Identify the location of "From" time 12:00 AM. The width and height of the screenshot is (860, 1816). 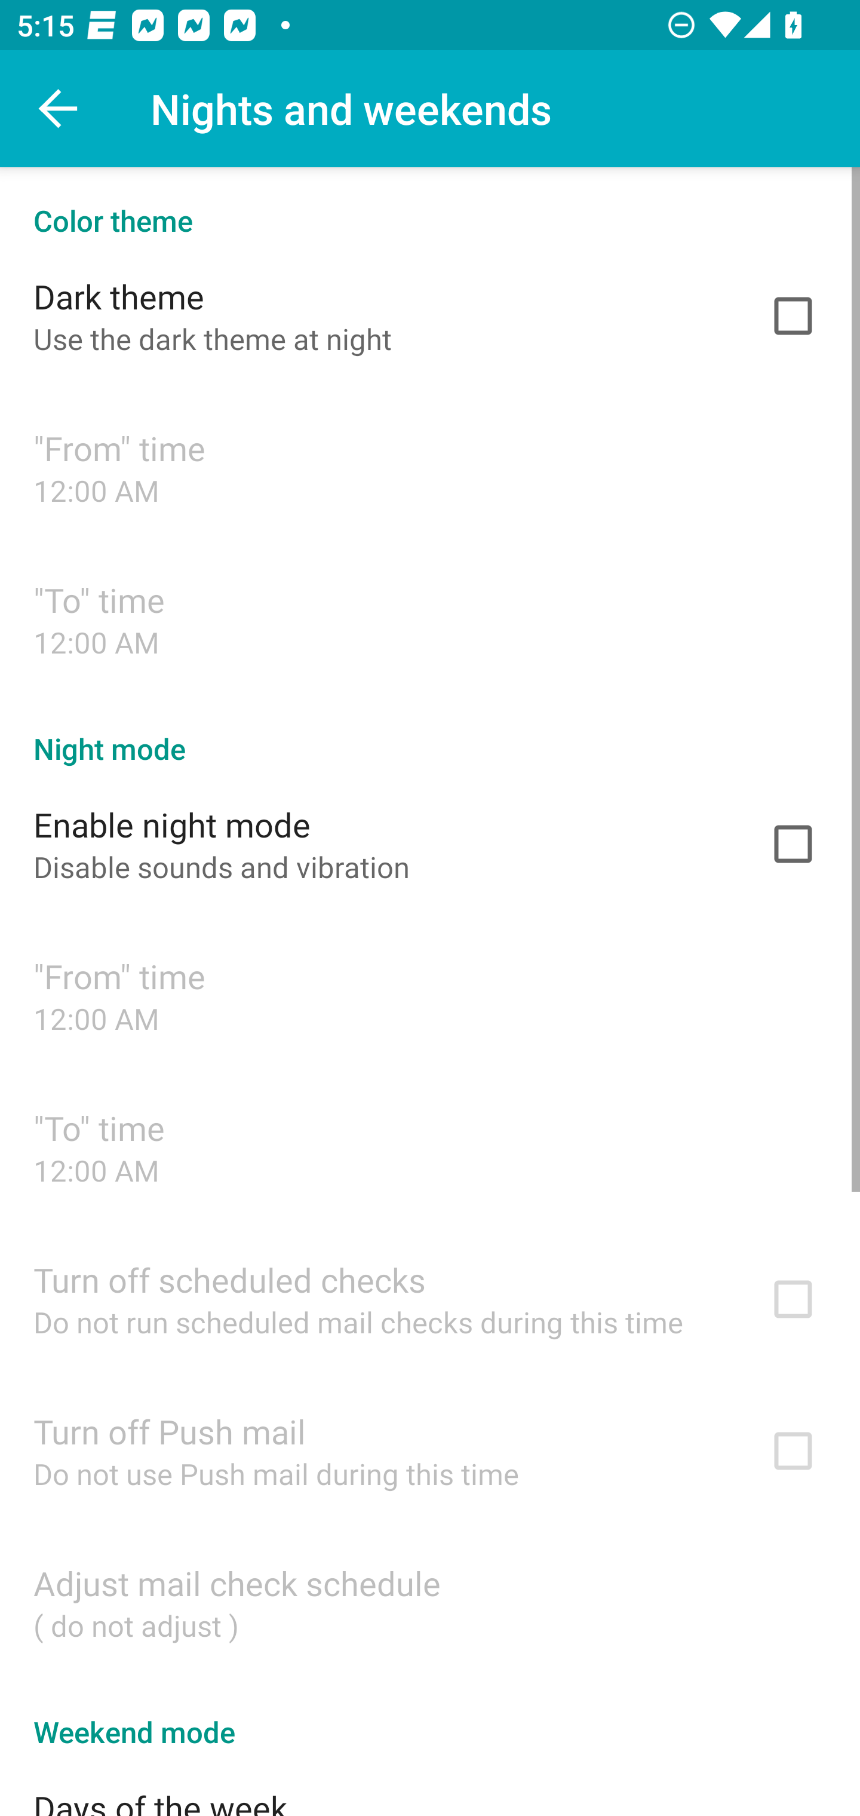
(430, 996).